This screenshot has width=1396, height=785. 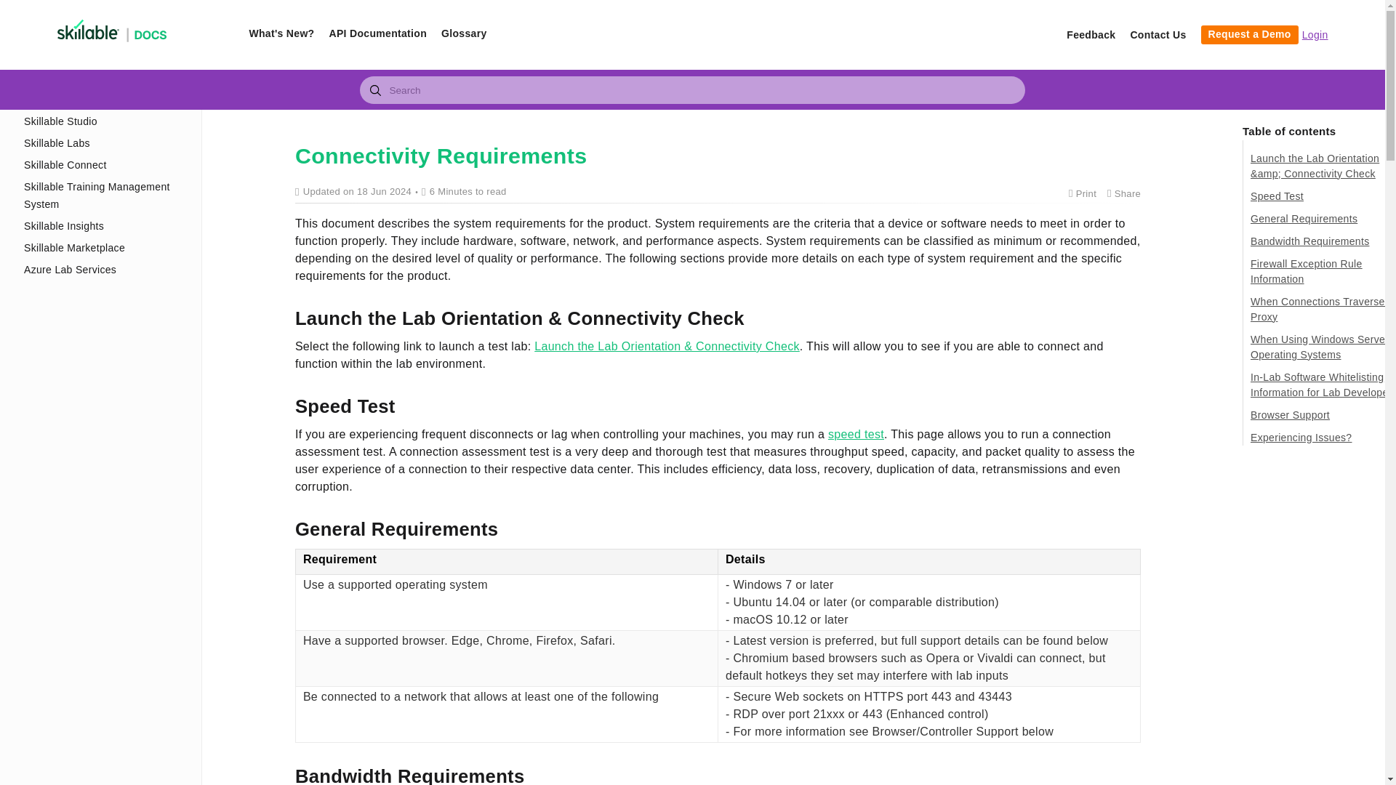 I want to click on Skillable Labs, so click(x=103, y=142).